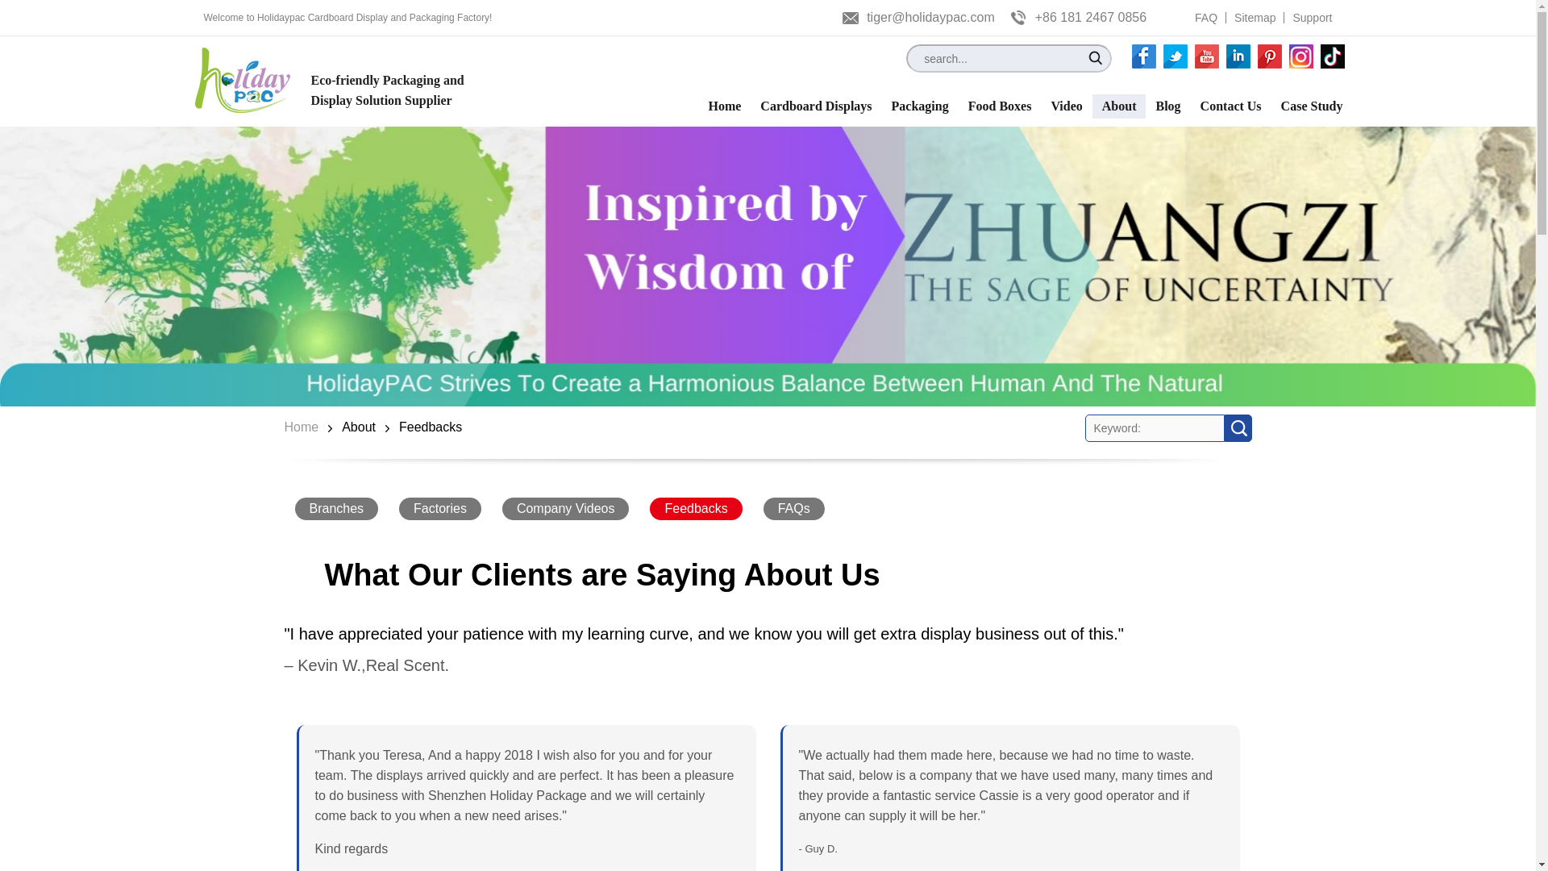 This screenshot has height=871, width=1548. Describe the element at coordinates (920, 106) in the screenshot. I see `Packaging` at that location.